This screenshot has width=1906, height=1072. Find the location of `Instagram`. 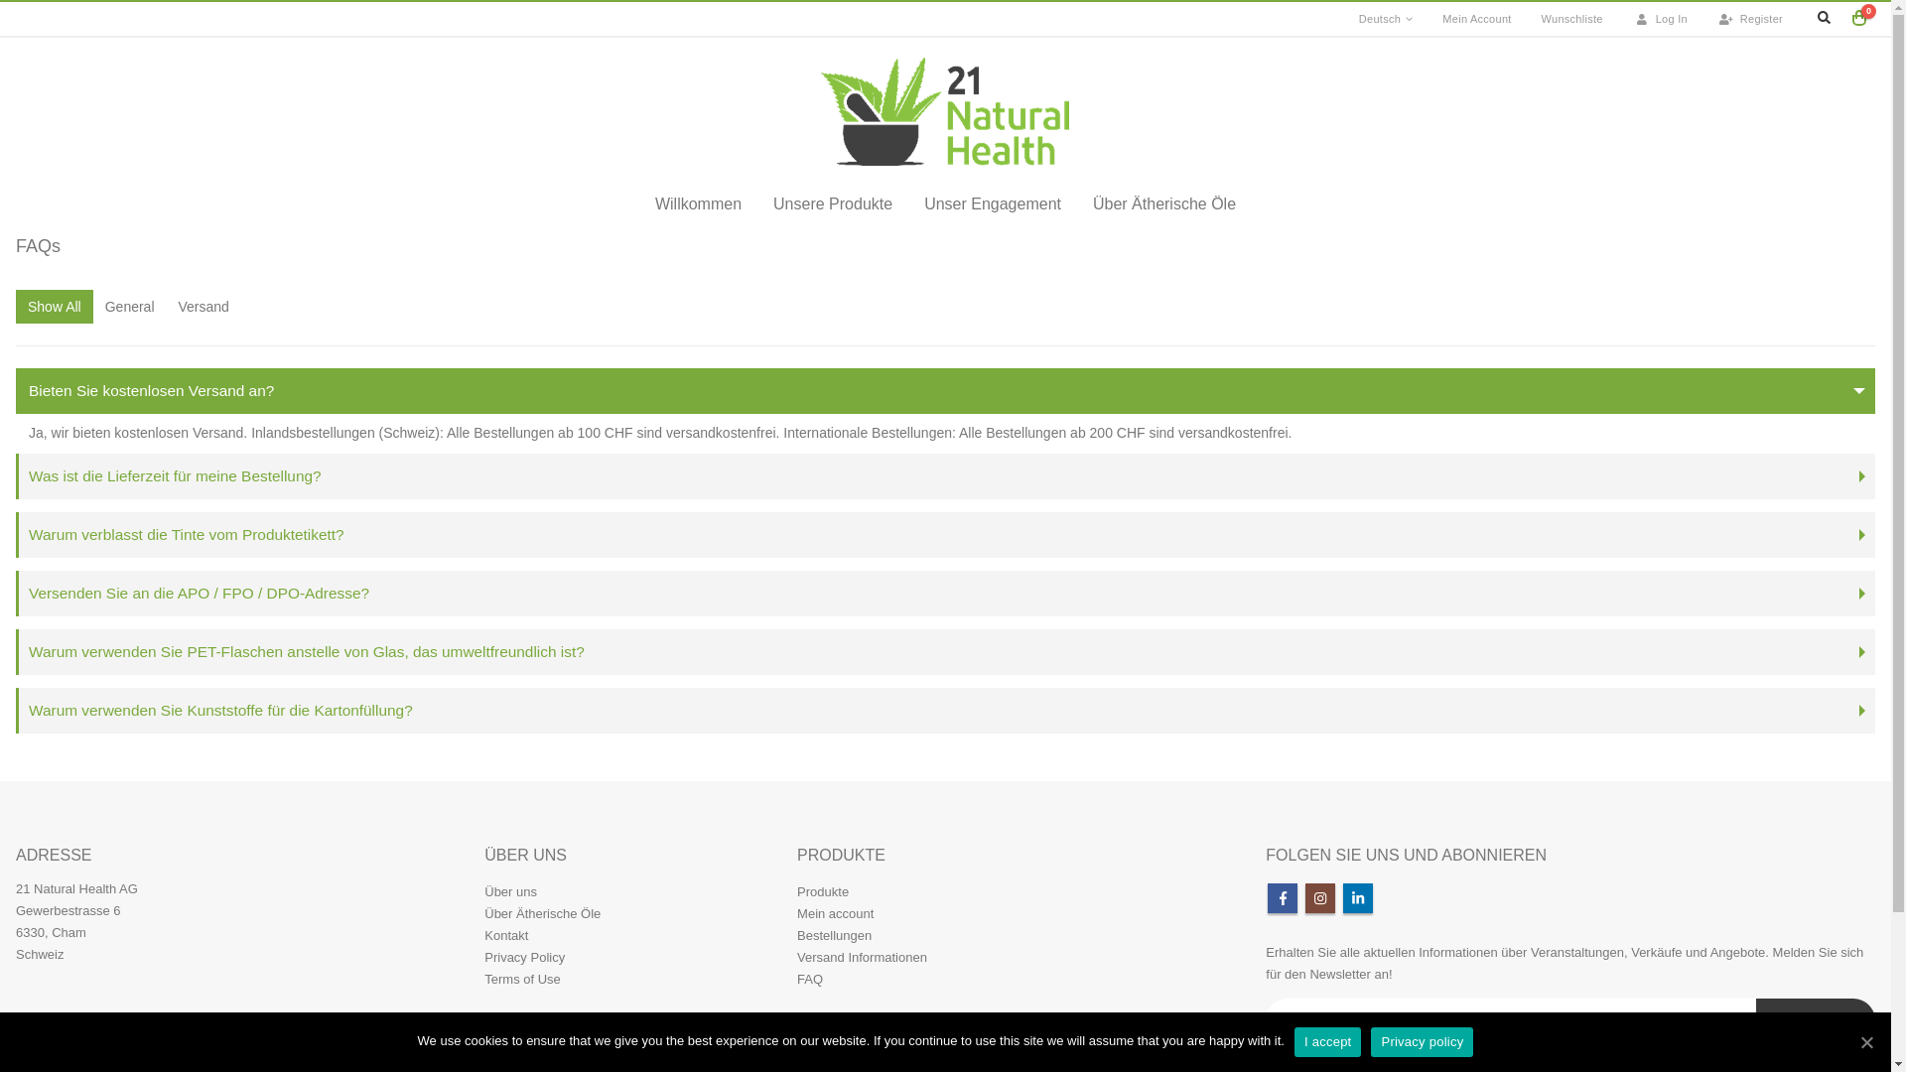

Instagram is located at coordinates (1320, 898).